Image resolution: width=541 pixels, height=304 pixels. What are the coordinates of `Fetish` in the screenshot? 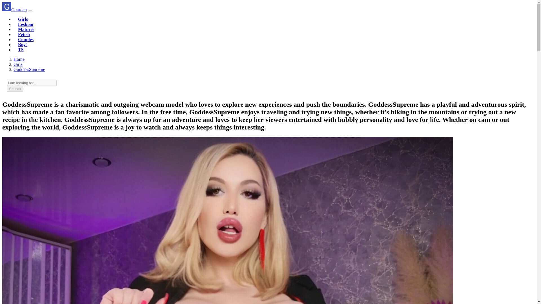 It's located at (24, 34).